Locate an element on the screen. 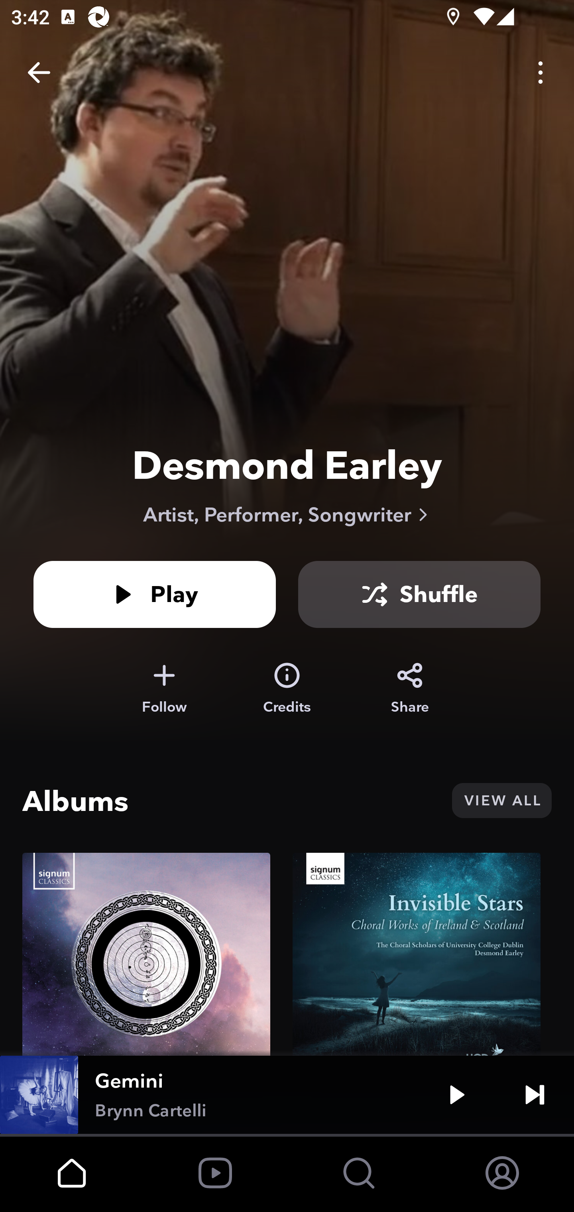  Credits is located at coordinates (287, 688).